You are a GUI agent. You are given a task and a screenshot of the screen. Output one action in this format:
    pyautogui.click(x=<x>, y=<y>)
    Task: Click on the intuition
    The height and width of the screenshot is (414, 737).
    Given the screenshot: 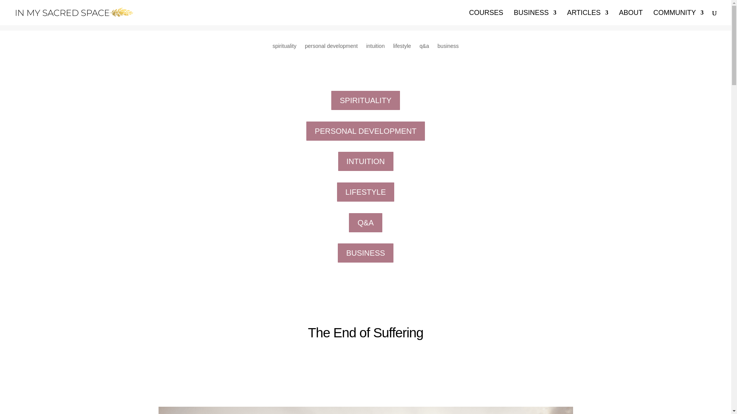 What is the action you would take?
    pyautogui.click(x=375, y=51)
    